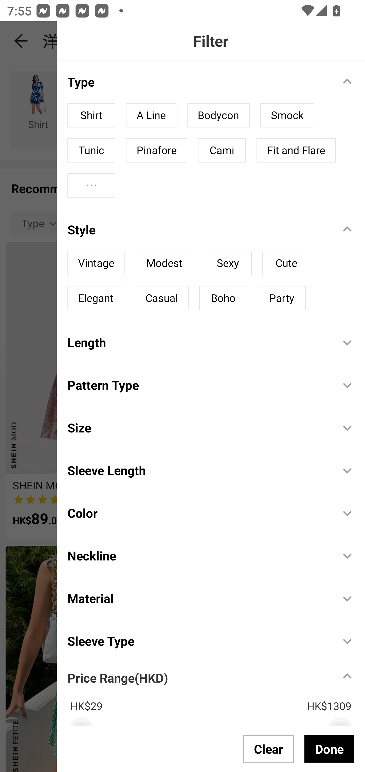  What do you see at coordinates (286, 263) in the screenshot?
I see `Cute` at bounding box center [286, 263].